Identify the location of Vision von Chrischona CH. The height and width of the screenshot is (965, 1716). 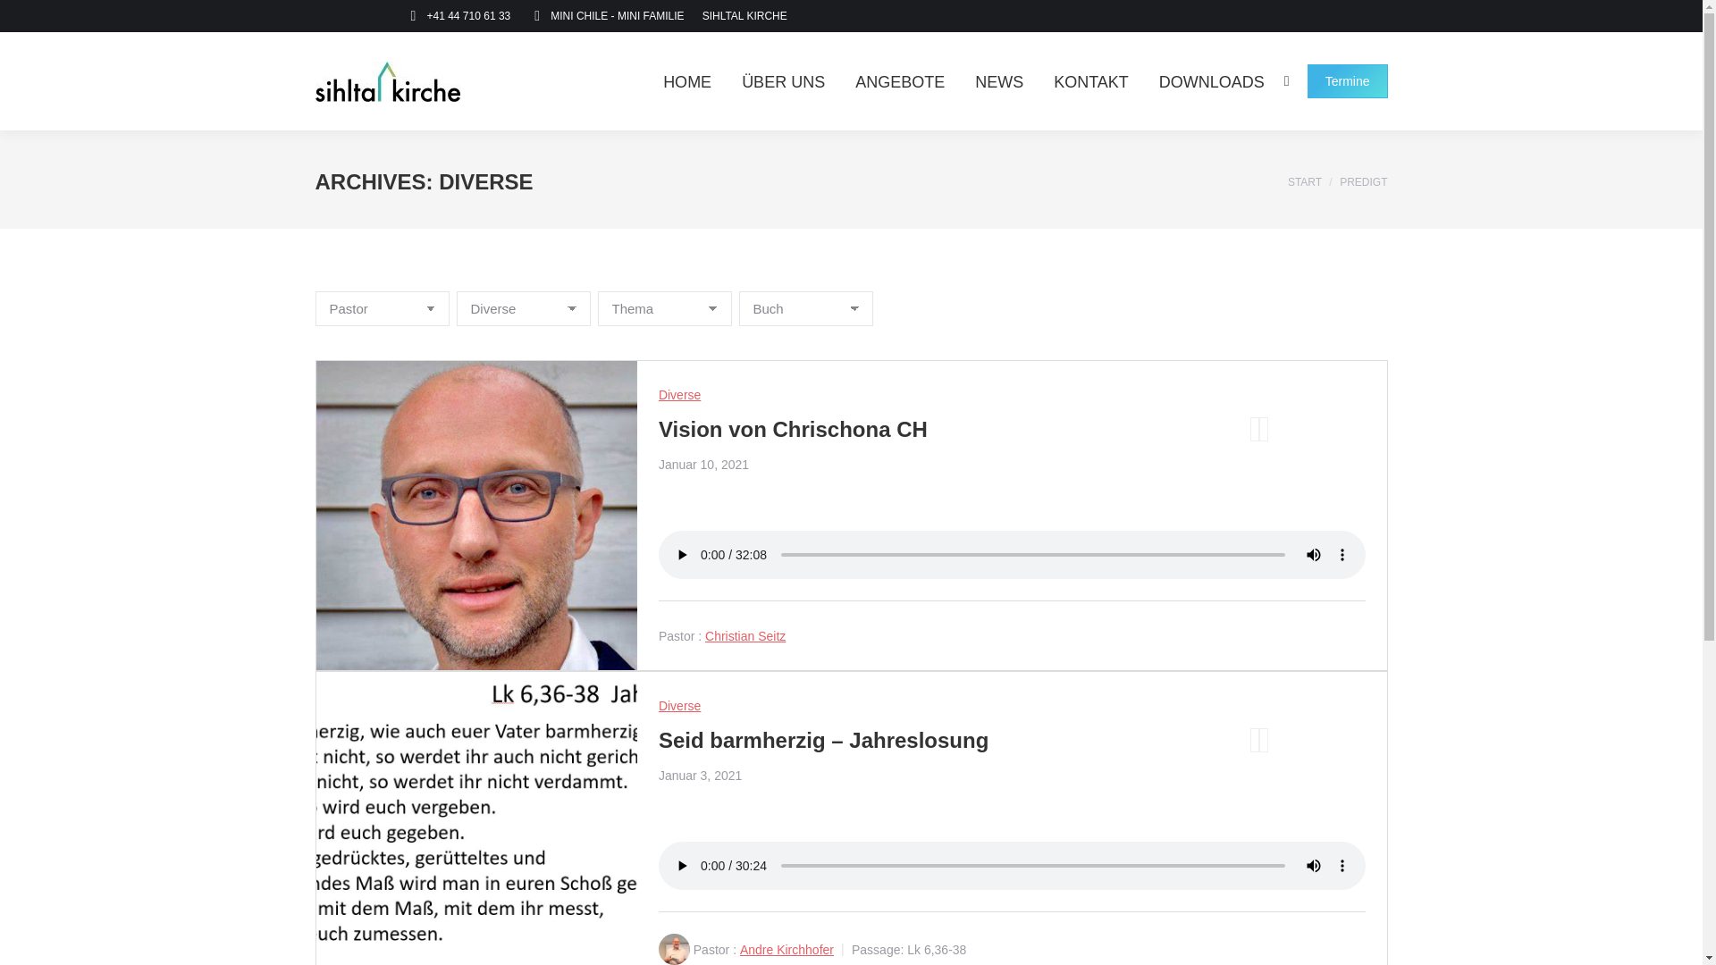
(794, 429).